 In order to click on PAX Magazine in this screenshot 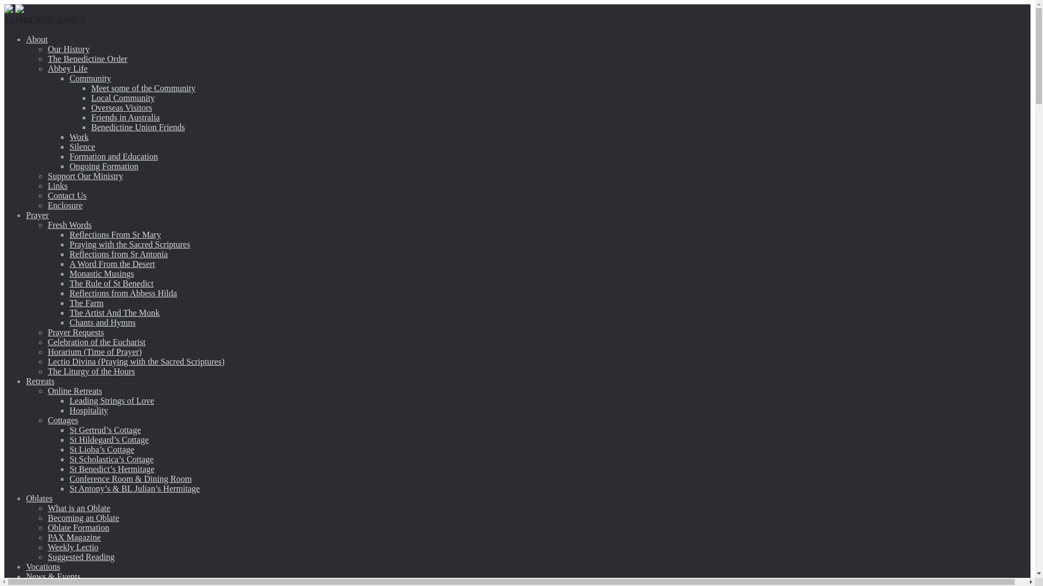, I will do `click(74, 537)`.